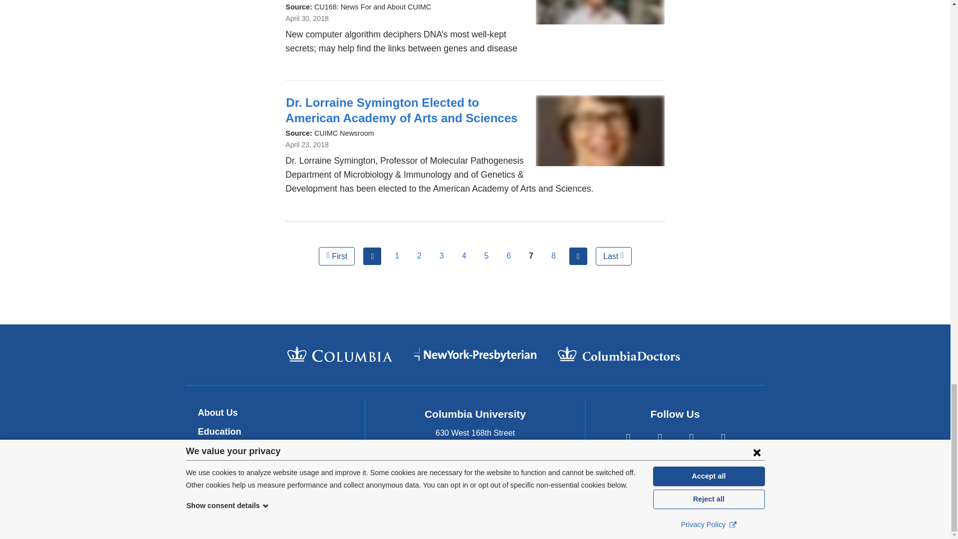 The width and height of the screenshot is (958, 539). Describe the element at coordinates (419, 256) in the screenshot. I see `Go to page 2` at that location.